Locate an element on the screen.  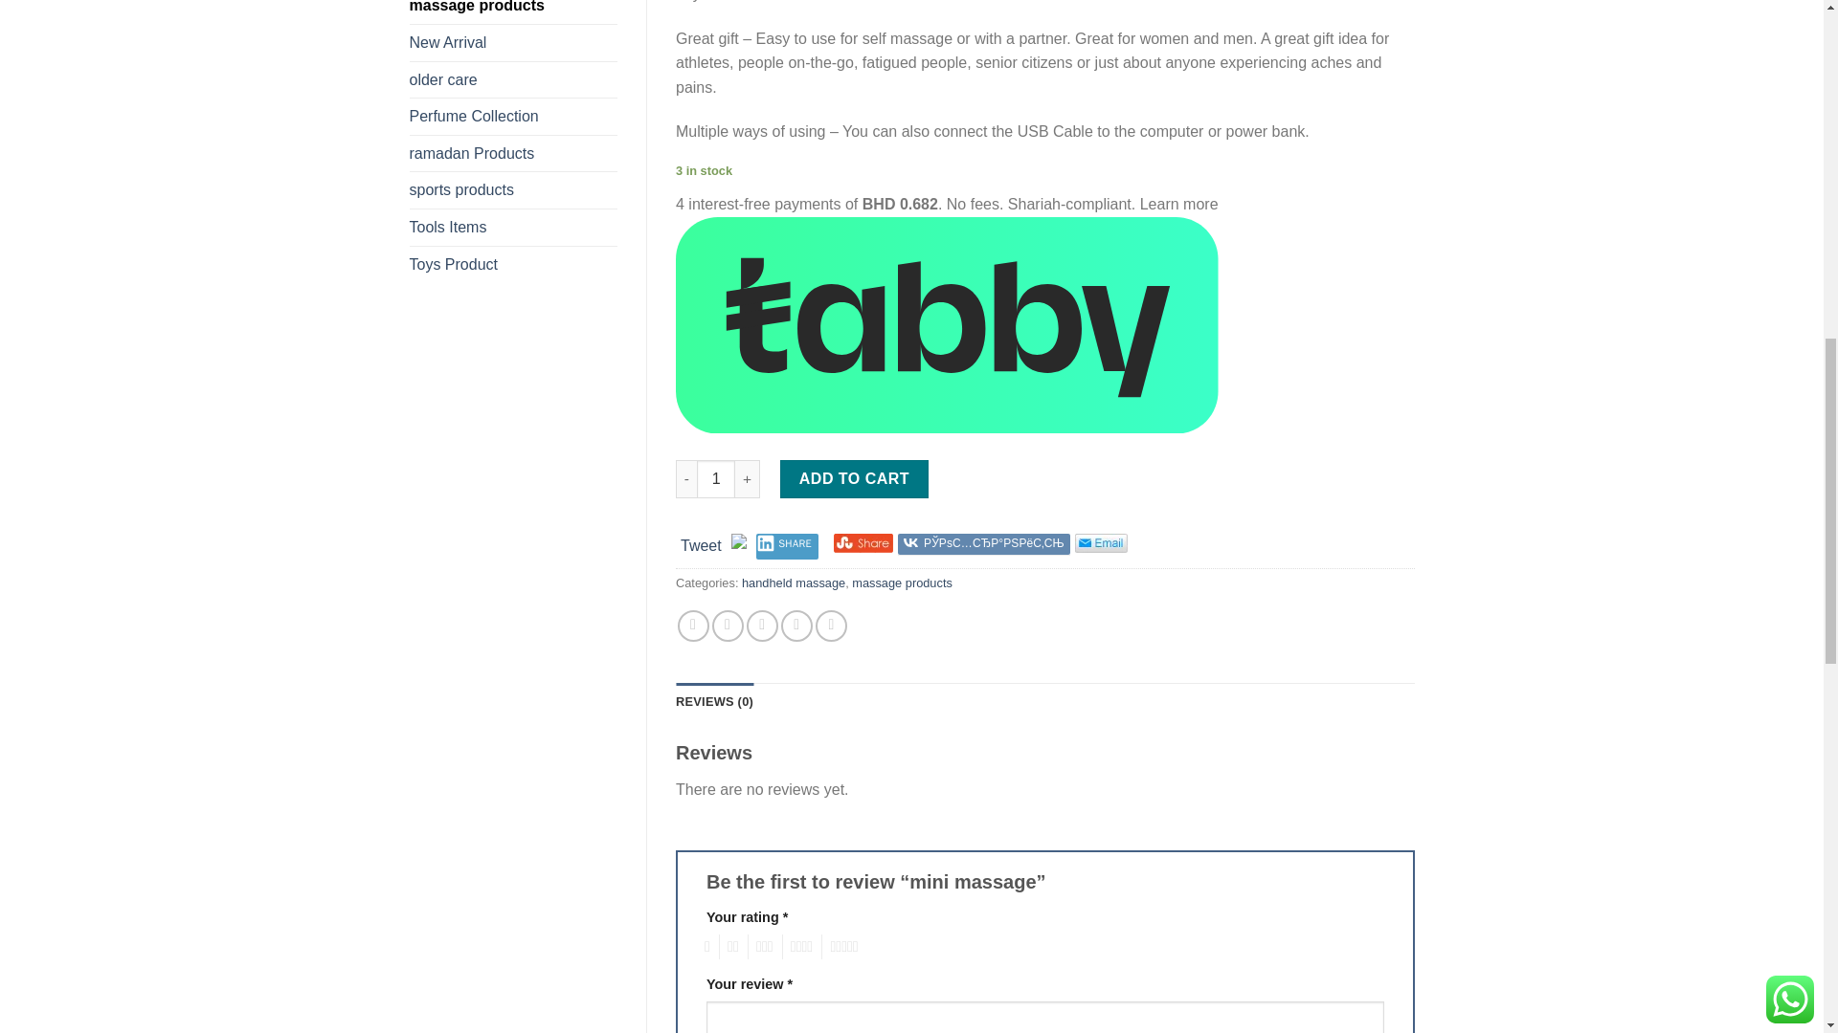
1 is located at coordinates (716, 478).